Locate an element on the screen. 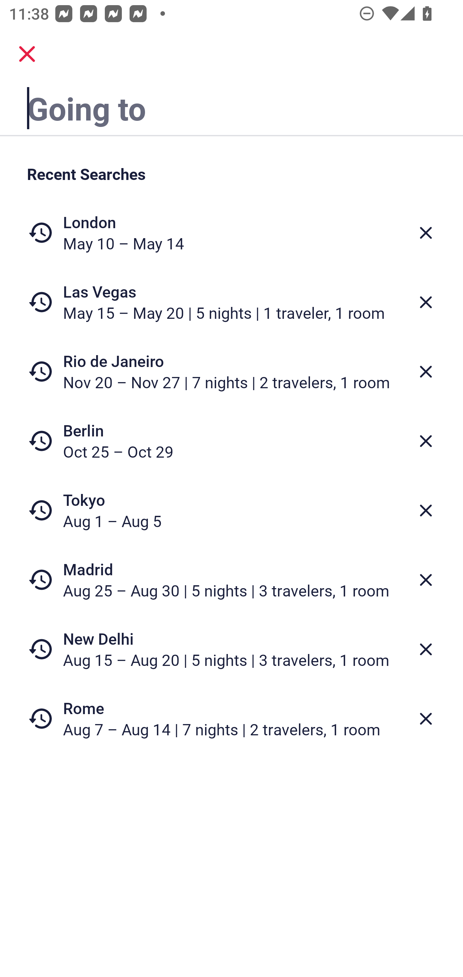 The width and height of the screenshot is (463, 977). Delete from recent searches is located at coordinates (426, 649).